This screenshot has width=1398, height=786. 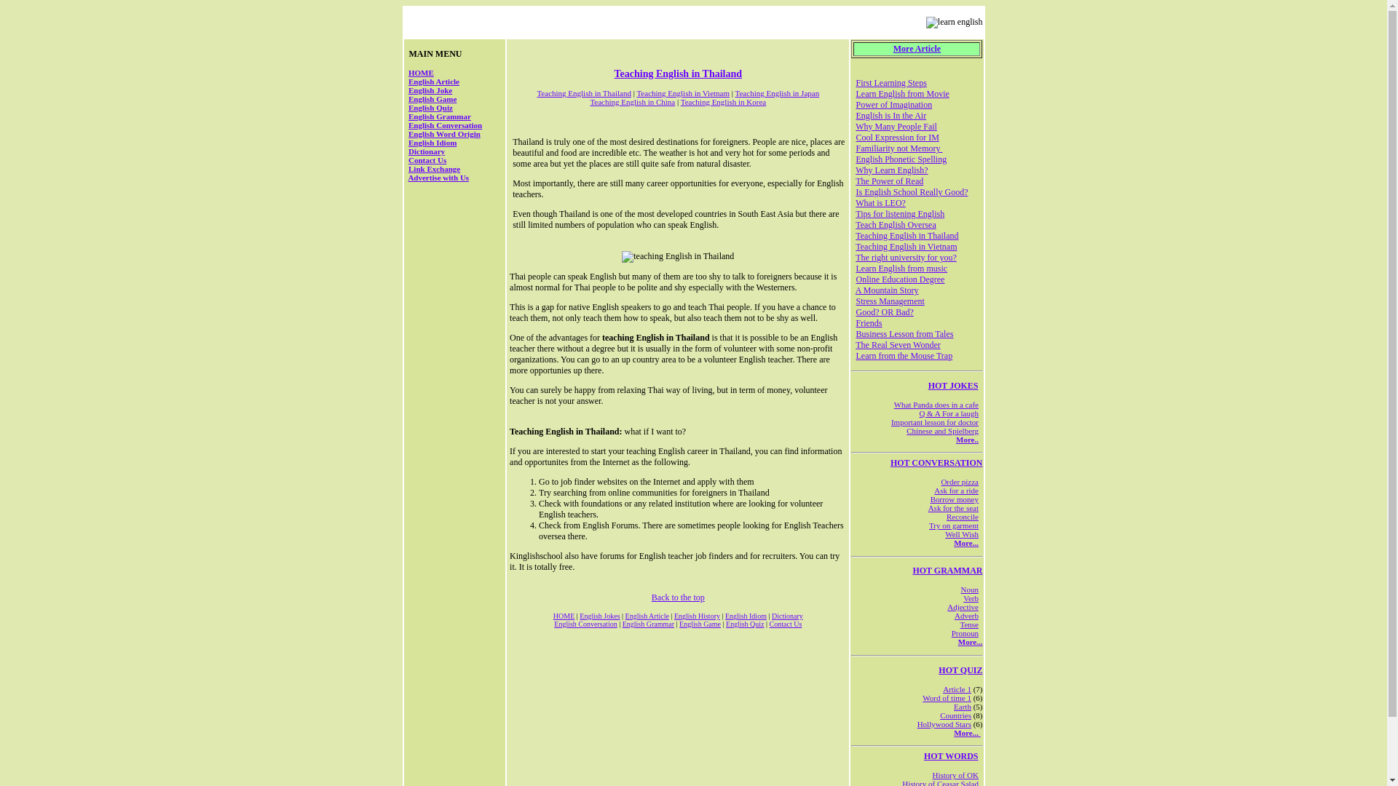 What do you see at coordinates (956, 491) in the screenshot?
I see `english conversation` at bounding box center [956, 491].